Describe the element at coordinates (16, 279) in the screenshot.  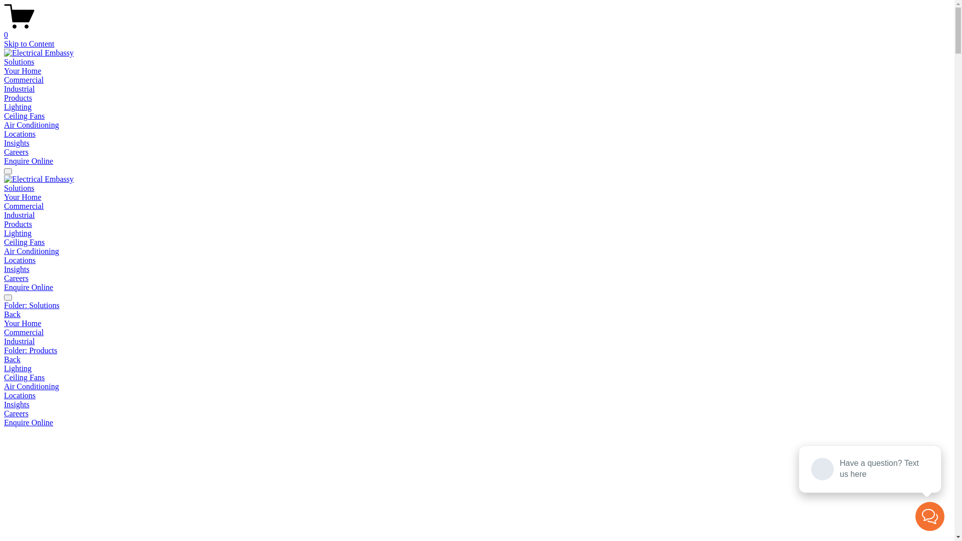
I see `Careers` at that location.